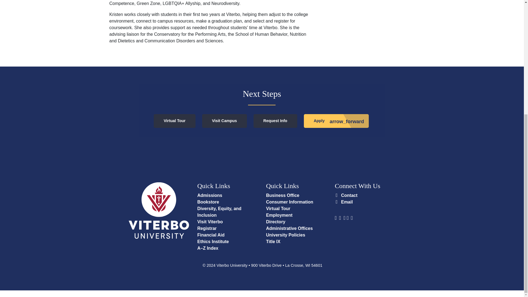 Image resolution: width=528 pixels, height=297 pixels. Describe the element at coordinates (213, 241) in the screenshot. I see `Ethics Institute` at that location.